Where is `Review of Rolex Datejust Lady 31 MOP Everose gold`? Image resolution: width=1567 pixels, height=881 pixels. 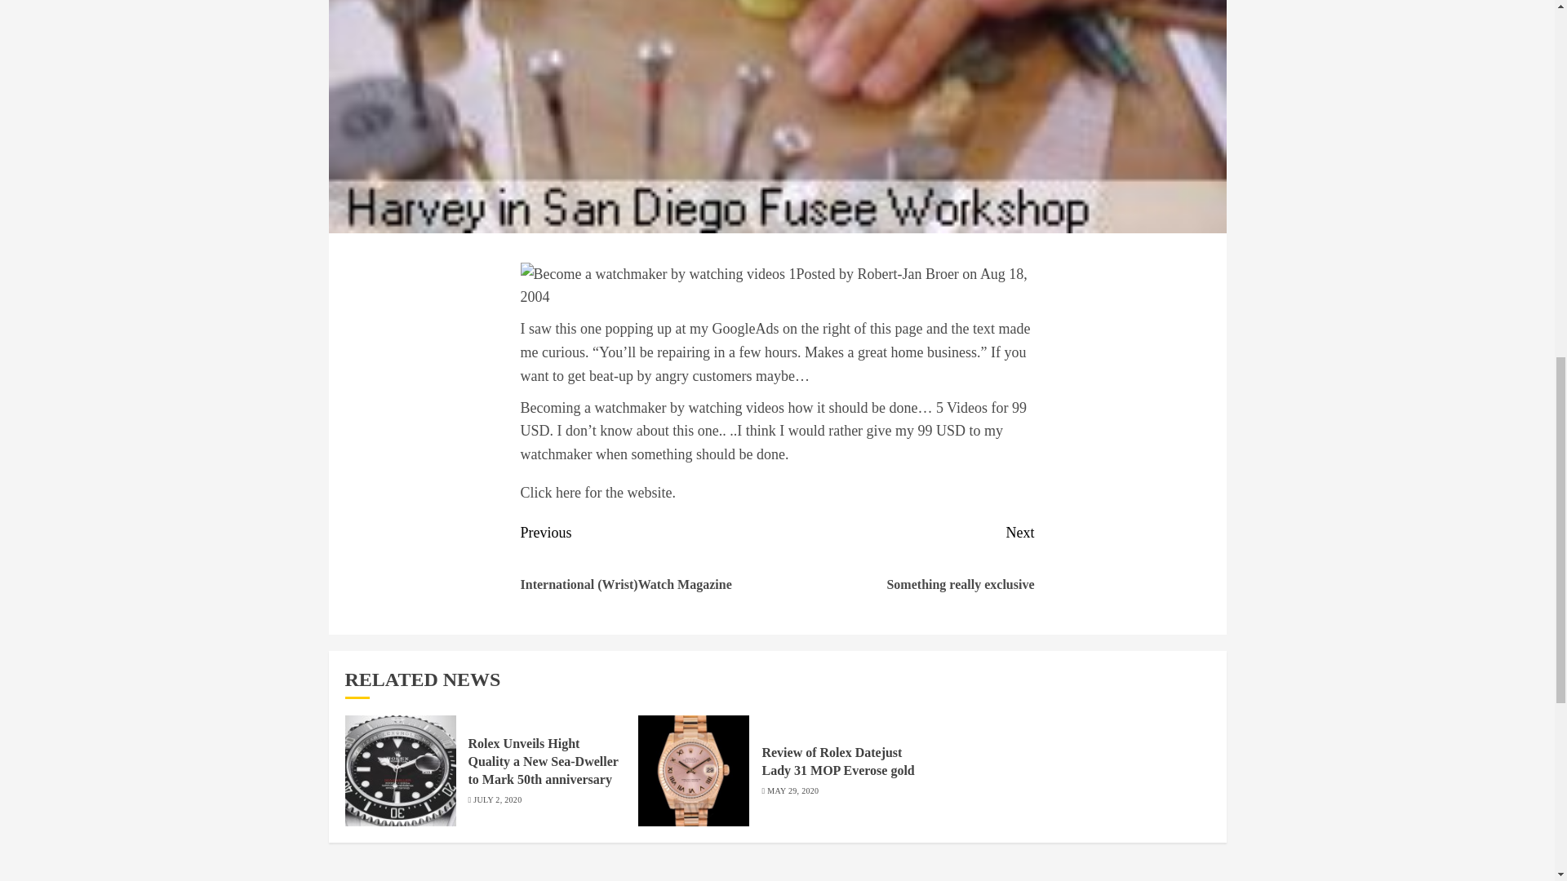
Review of Rolex Datejust Lady 31 MOP Everose gold is located at coordinates (837, 761).